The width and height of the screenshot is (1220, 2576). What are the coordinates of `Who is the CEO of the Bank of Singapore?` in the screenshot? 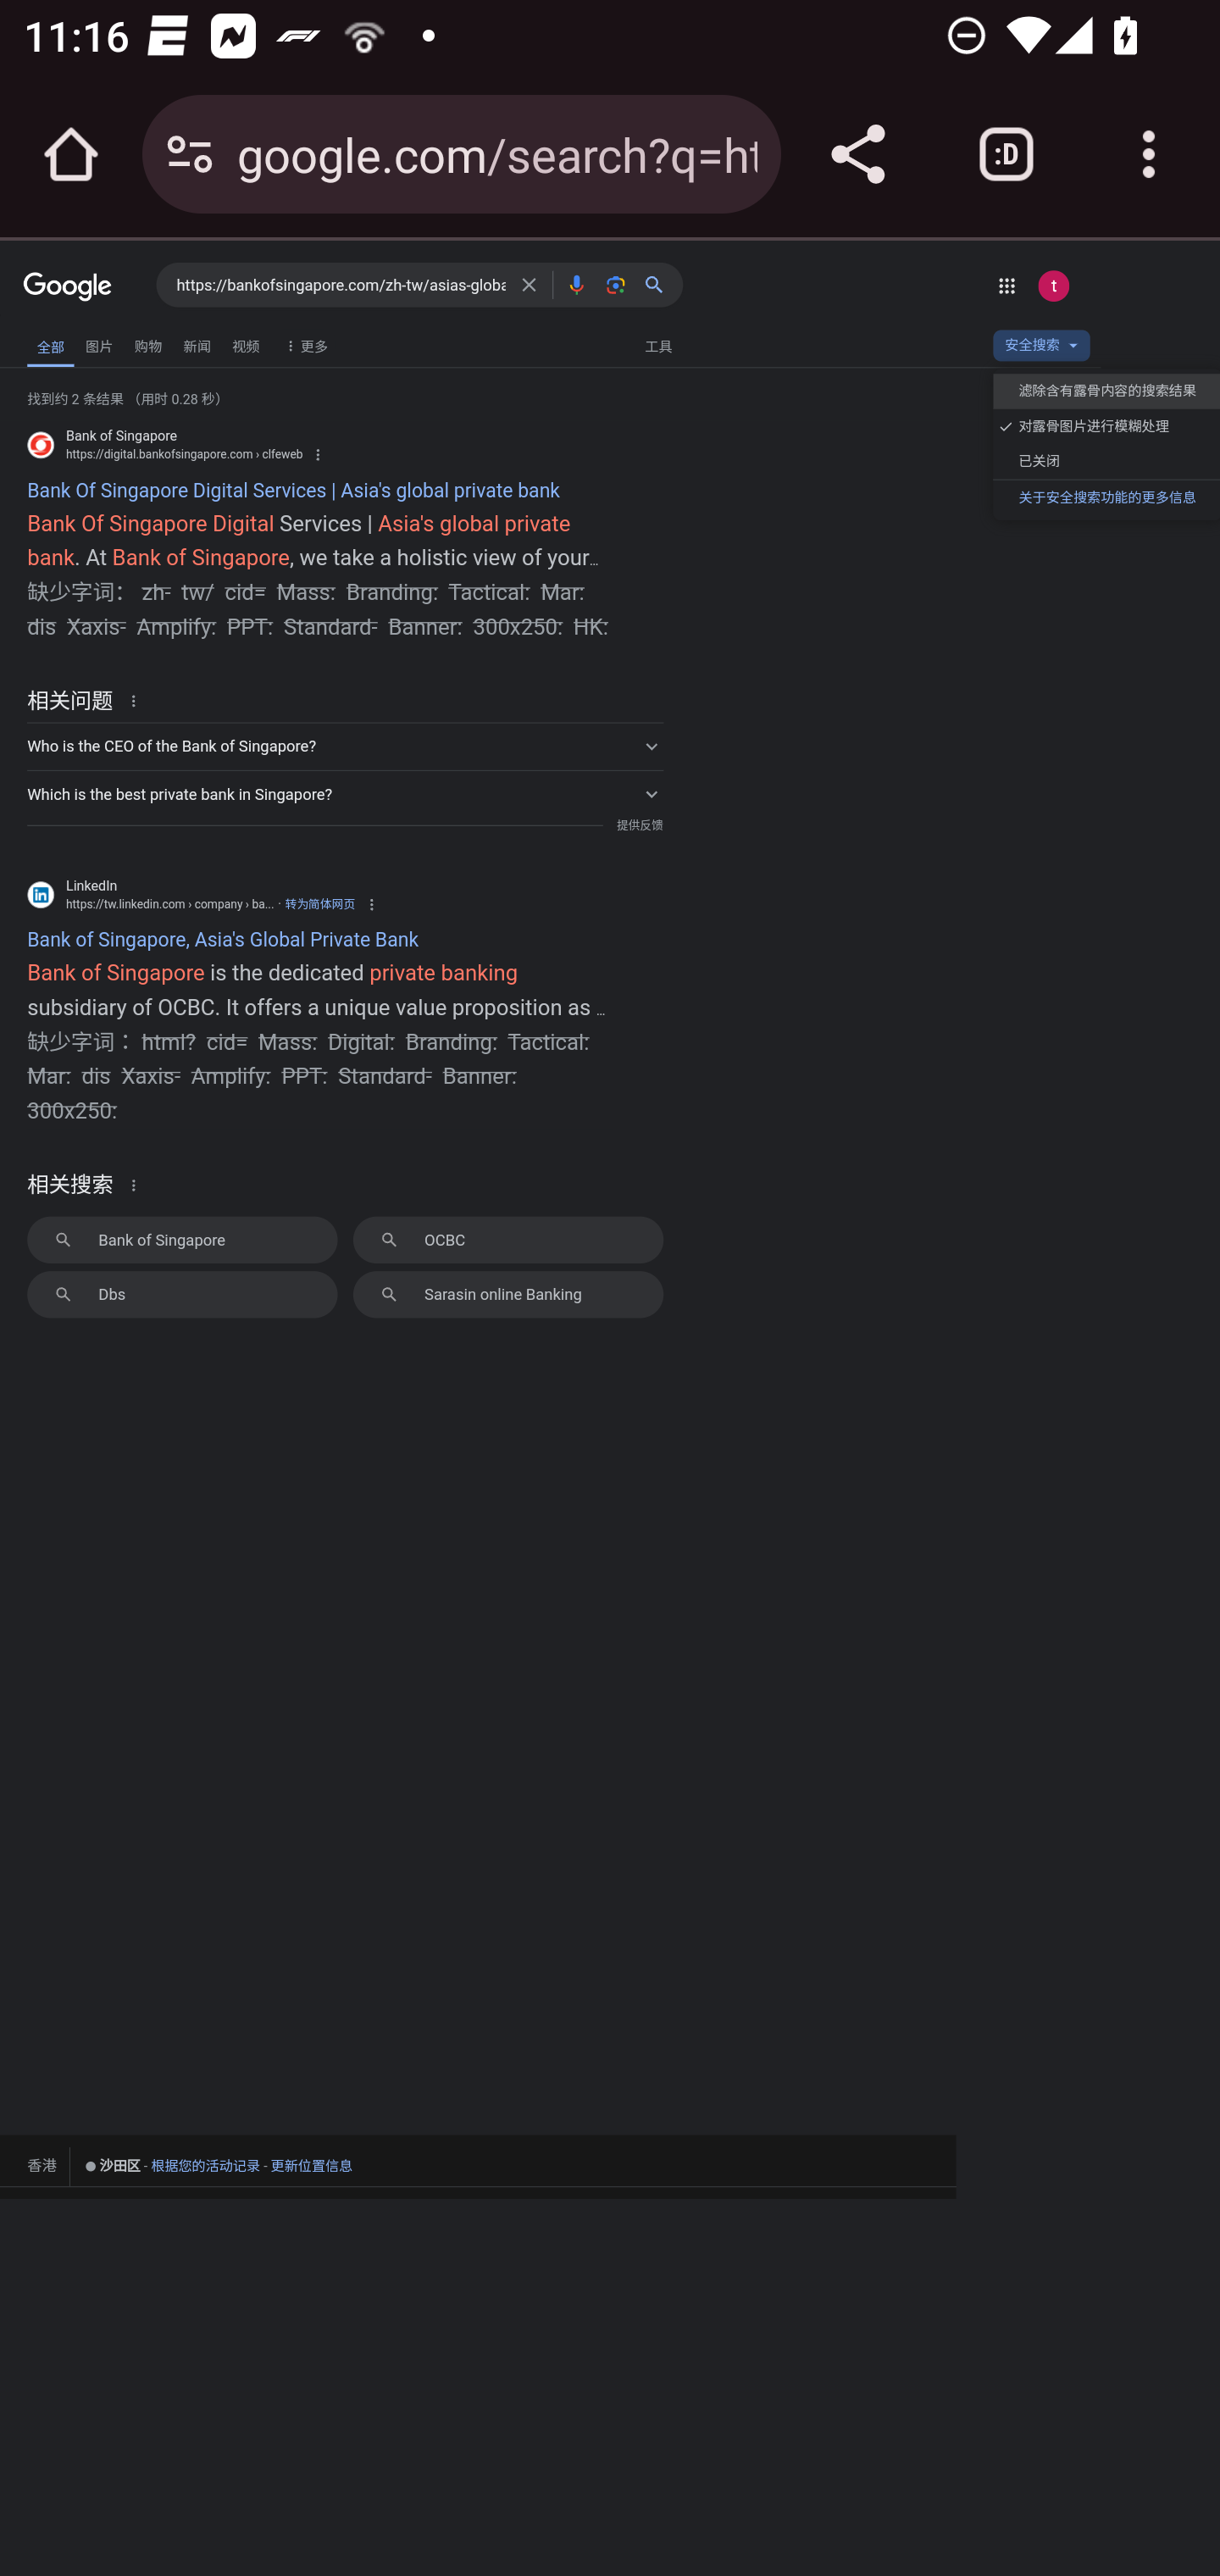 It's located at (345, 747).